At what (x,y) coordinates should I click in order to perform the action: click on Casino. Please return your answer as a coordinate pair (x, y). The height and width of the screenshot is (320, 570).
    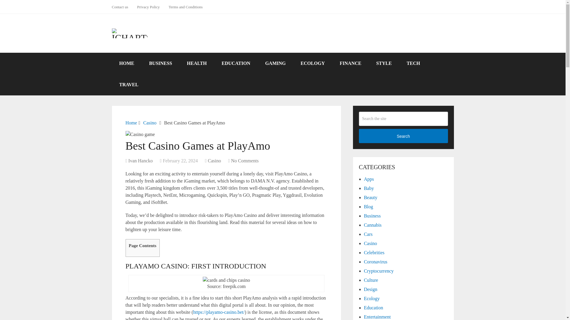
    Looking at the image, I should click on (150, 123).